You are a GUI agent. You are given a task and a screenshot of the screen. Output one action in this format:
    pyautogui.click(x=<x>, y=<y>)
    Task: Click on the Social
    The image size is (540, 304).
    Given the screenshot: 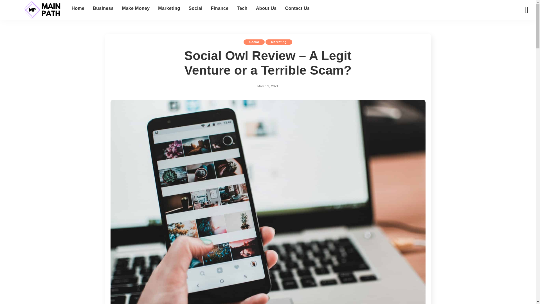 What is the action you would take?
    pyautogui.click(x=196, y=8)
    